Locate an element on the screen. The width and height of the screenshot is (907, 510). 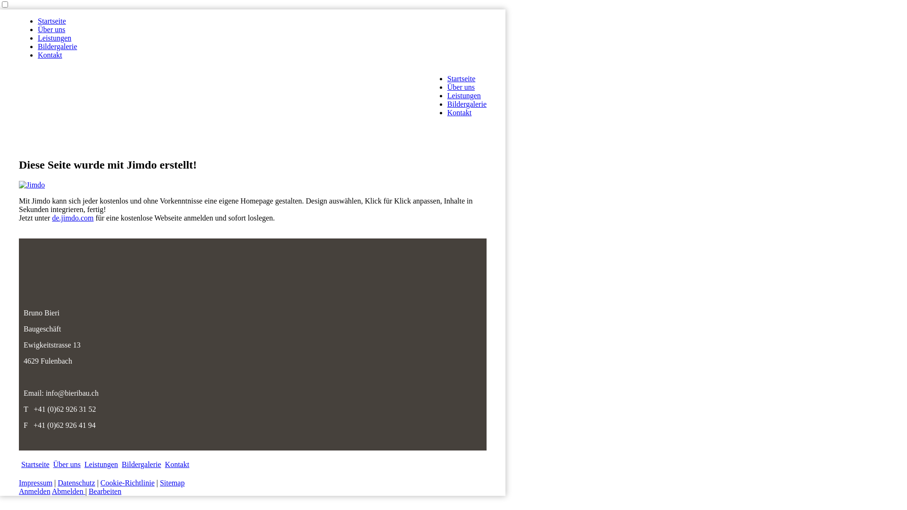
Bildergalerie is located at coordinates (142, 465).